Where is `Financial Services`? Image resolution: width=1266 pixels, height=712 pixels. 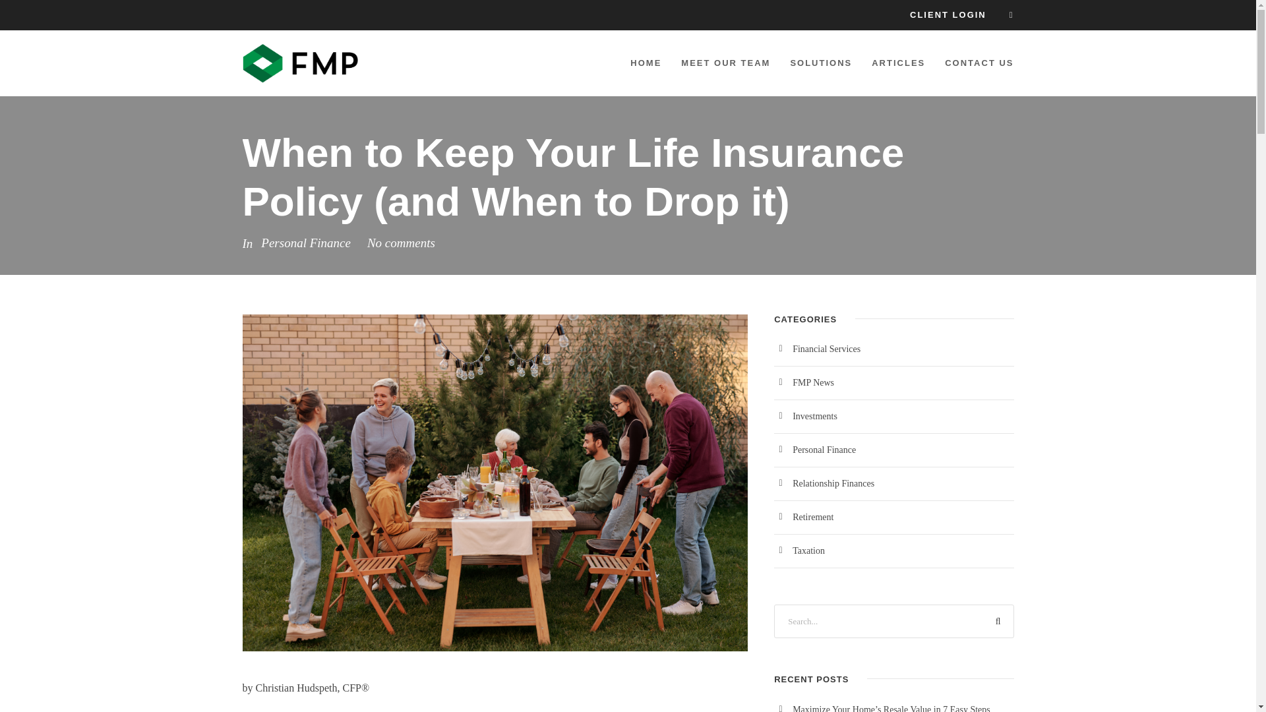 Financial Services is located at coordinates (826, 348).